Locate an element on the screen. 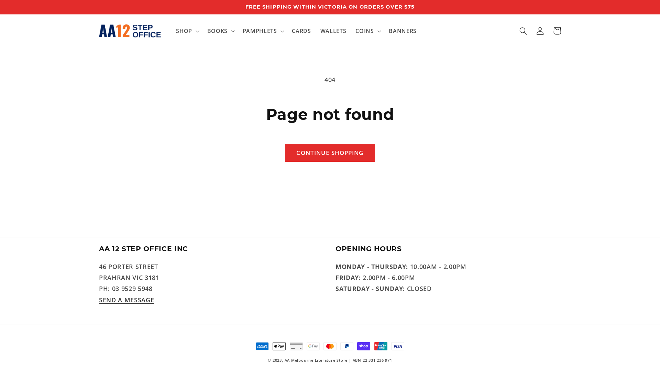  CARDS is located at coordinates (301, 31).